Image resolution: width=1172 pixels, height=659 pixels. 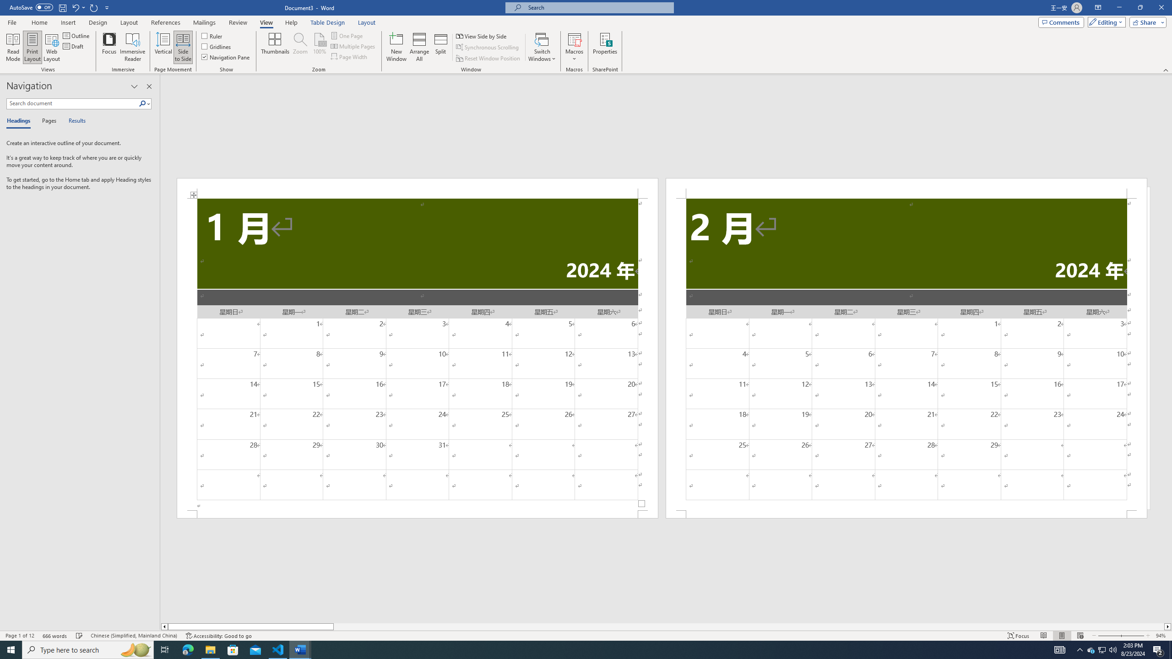 I want to click on Gridlines, so click(x=217, y=46).